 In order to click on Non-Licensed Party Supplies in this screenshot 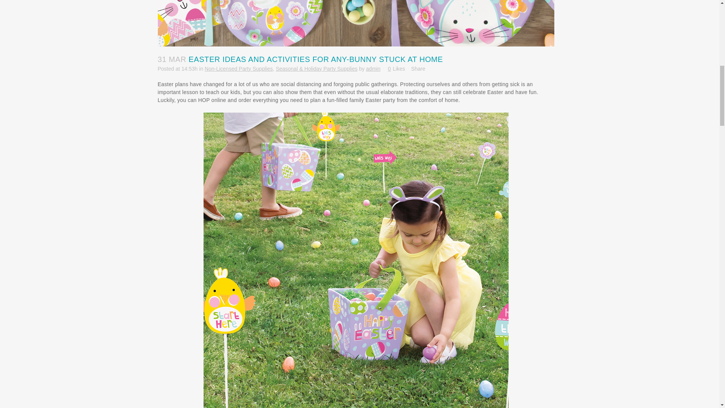, I will do `click(239, 69)`.